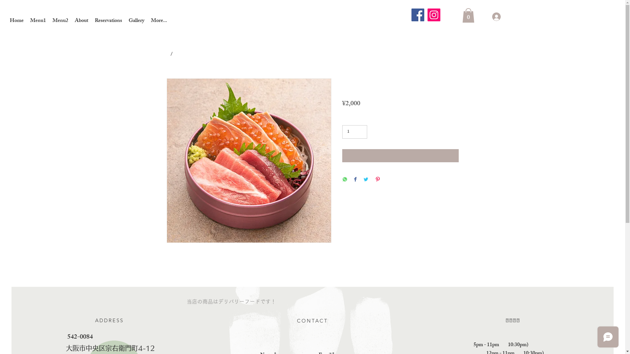  I want to click on About, so click(81, 21).